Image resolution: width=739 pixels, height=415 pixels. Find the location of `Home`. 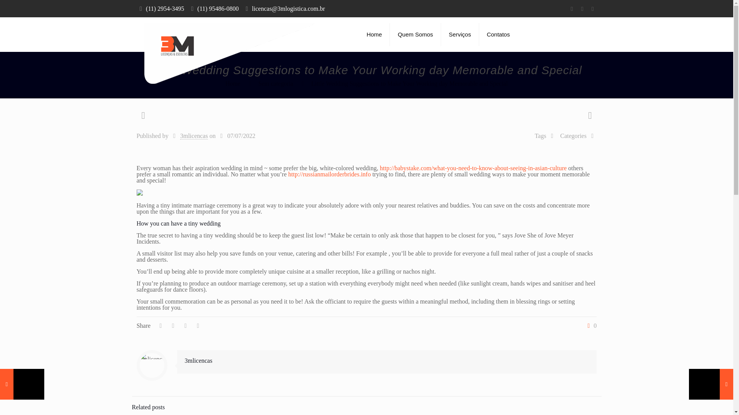

Home is located at coordinates (233, 83).